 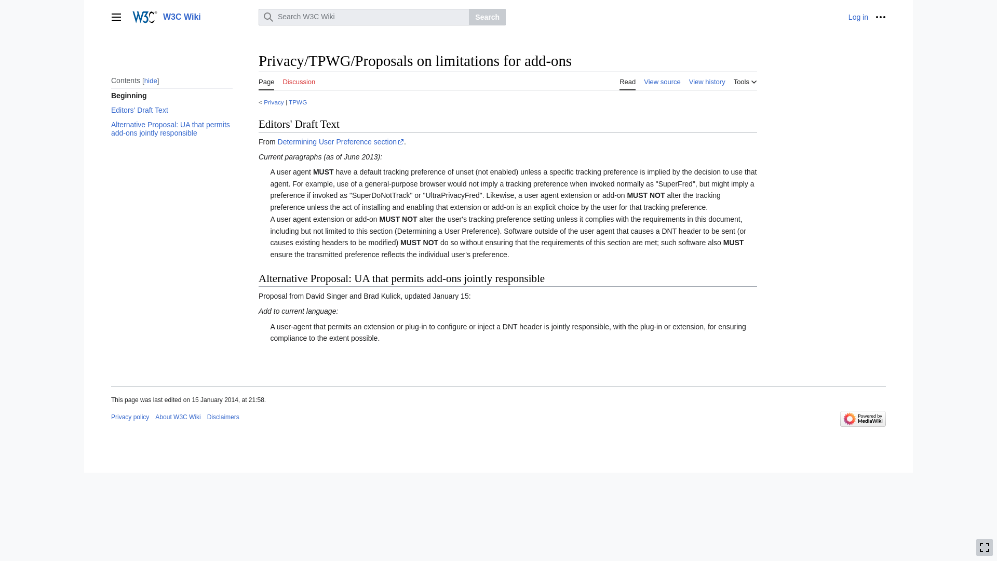 What do you see at coordinates (171, 95) in the screenshot?
I see `Beginning` at bounding box center [171, 95].